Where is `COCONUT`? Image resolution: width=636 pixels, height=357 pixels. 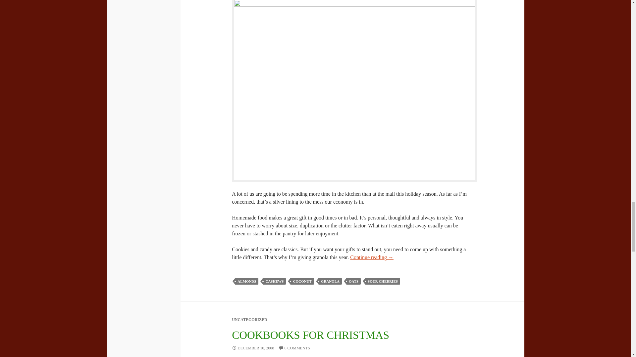
COCONUT is located at coordinates (302, 281).